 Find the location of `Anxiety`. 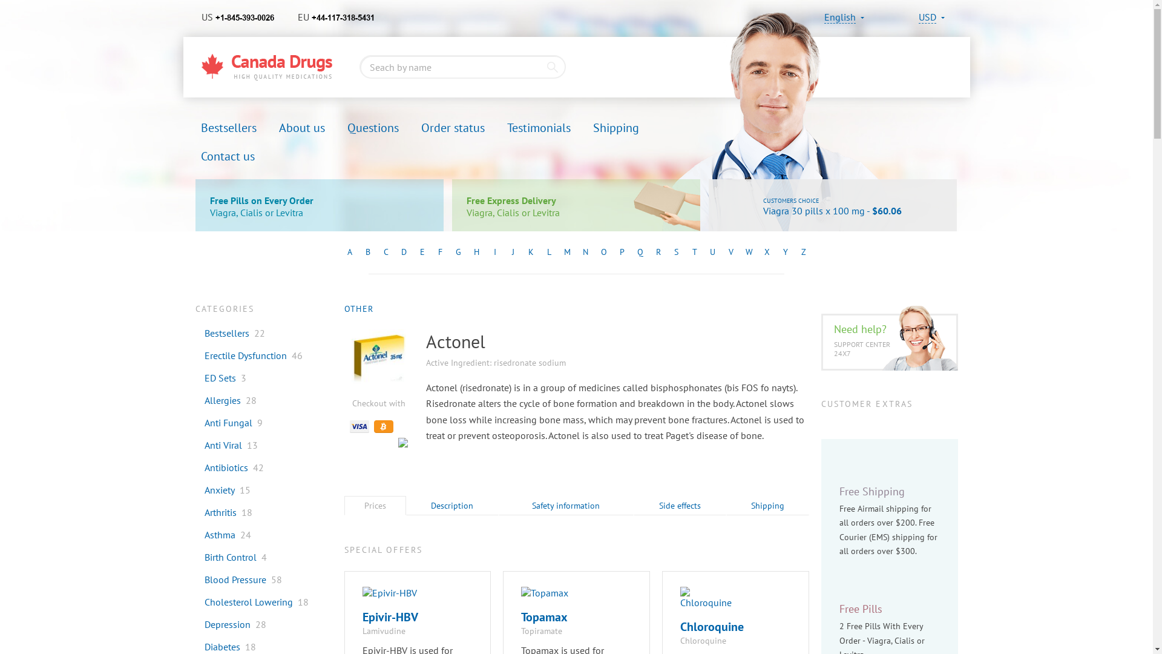

Anxiety is located at coordinates (214, 490).